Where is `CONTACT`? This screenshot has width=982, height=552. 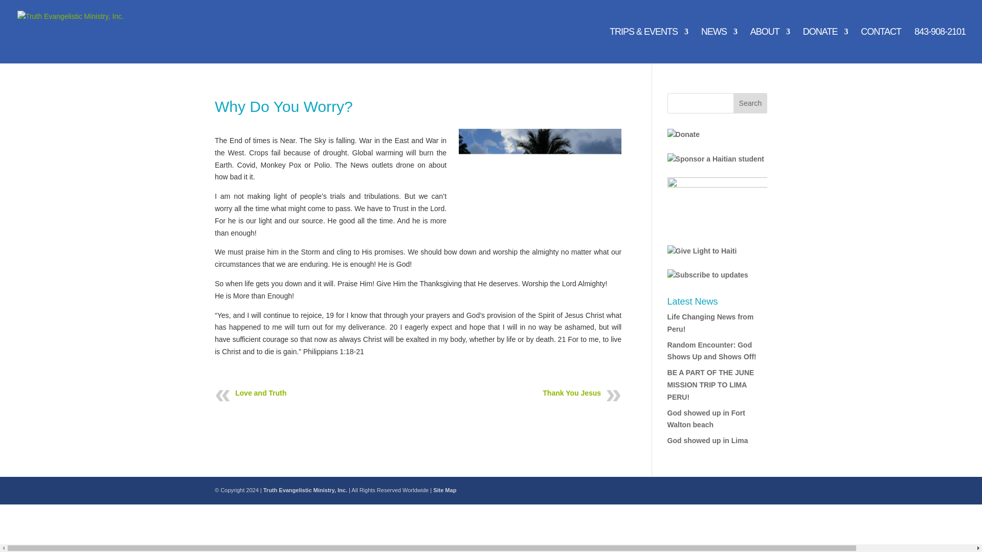 CONTACT is located at coordinates (881, 46).